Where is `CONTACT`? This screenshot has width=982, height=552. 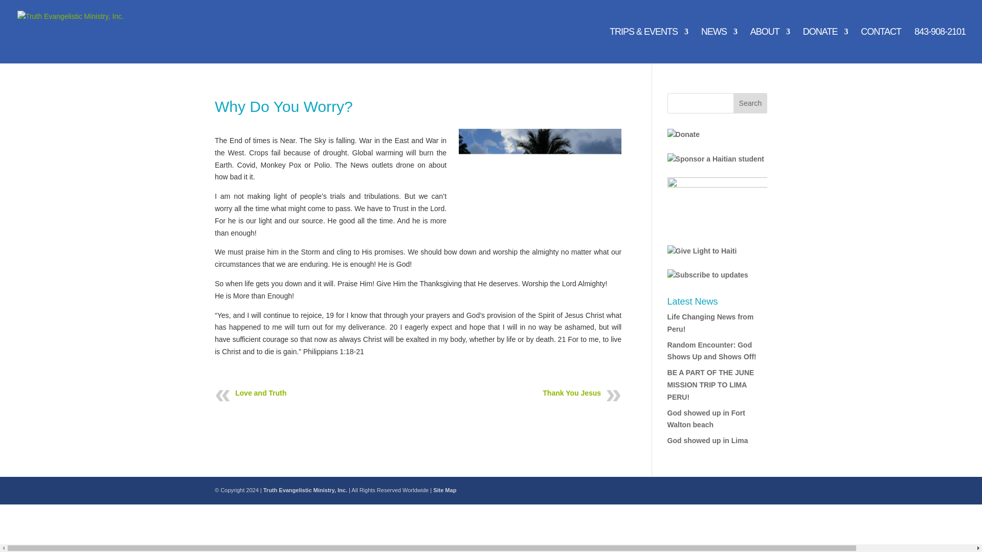 CONTACT is located at coordinates (881, 46).